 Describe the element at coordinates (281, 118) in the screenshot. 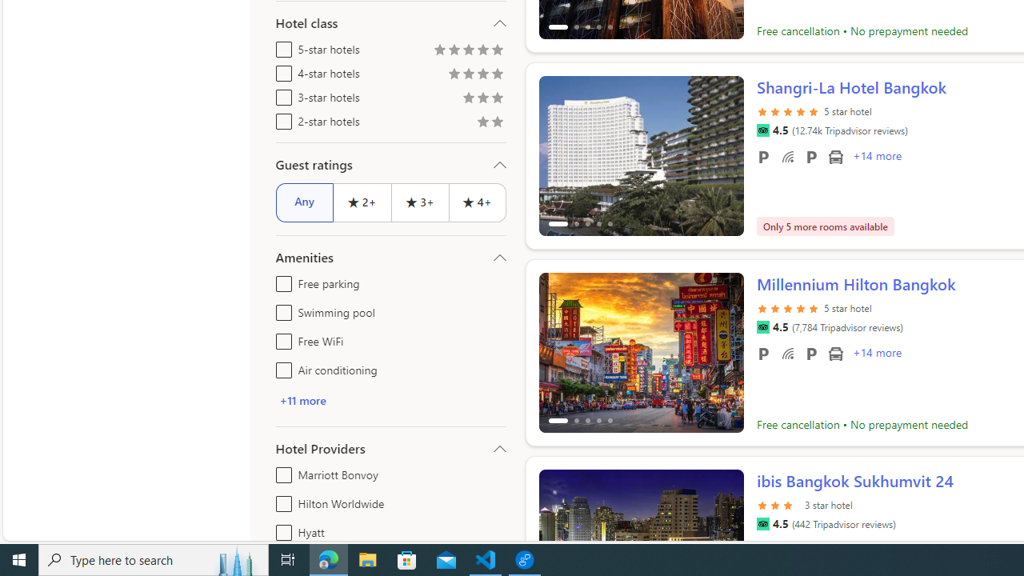

I see `2-star hotels` at that location.